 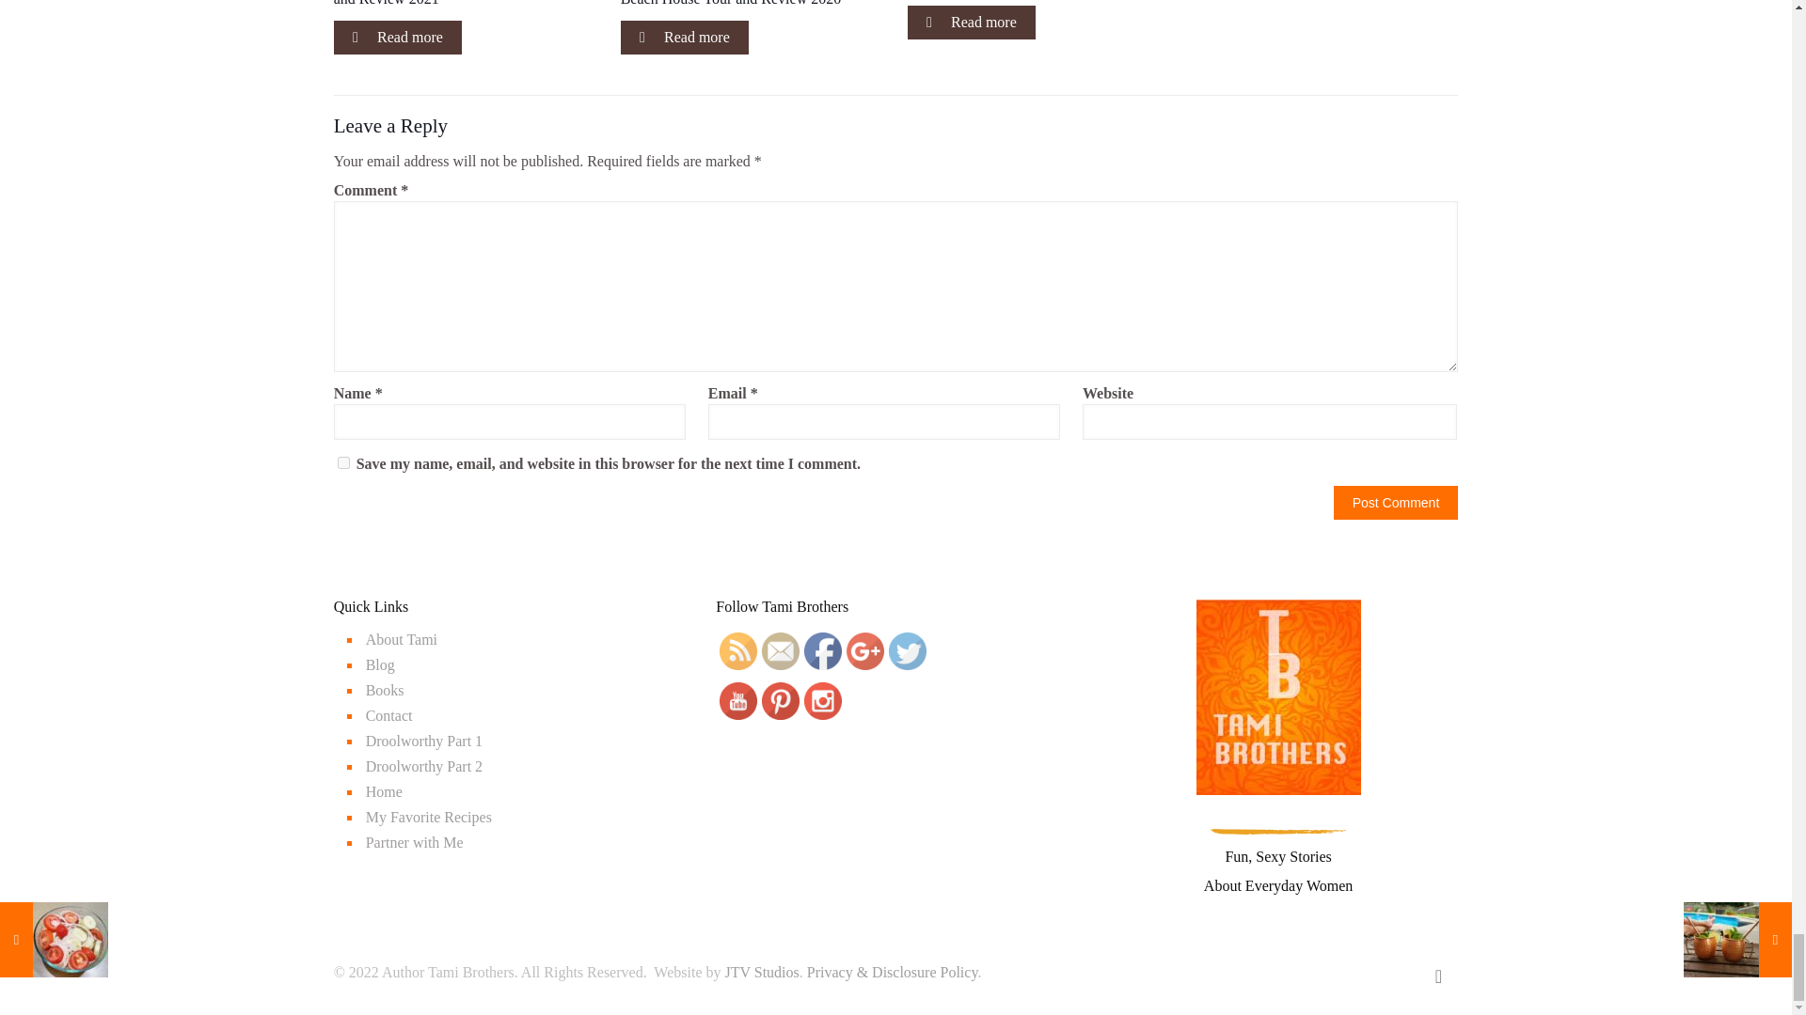 I want to click on Follow by Email, so click(x=781, y=650).